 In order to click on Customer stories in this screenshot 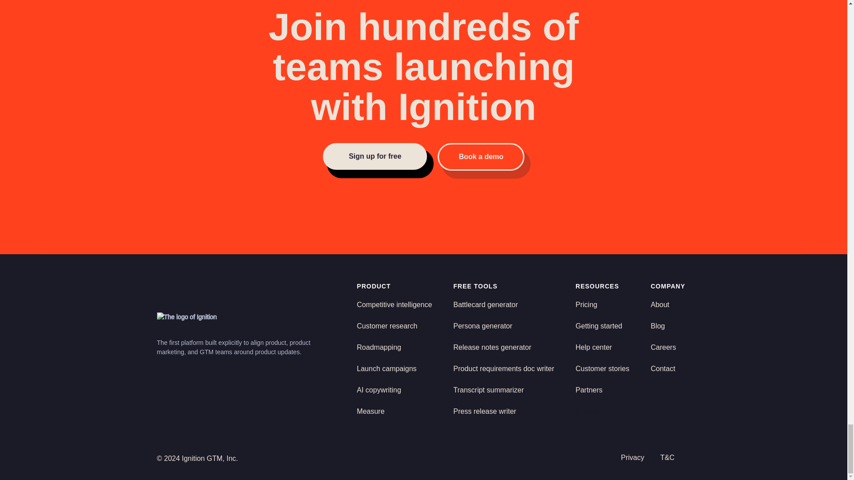, I will do `click(602, 369)`.